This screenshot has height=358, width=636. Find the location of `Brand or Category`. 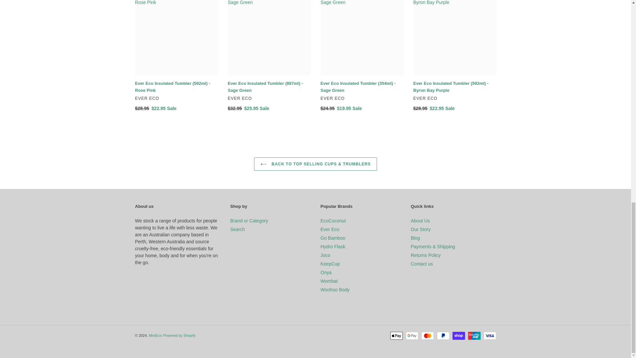

Brand or Category is located at coordinates (249, 220).